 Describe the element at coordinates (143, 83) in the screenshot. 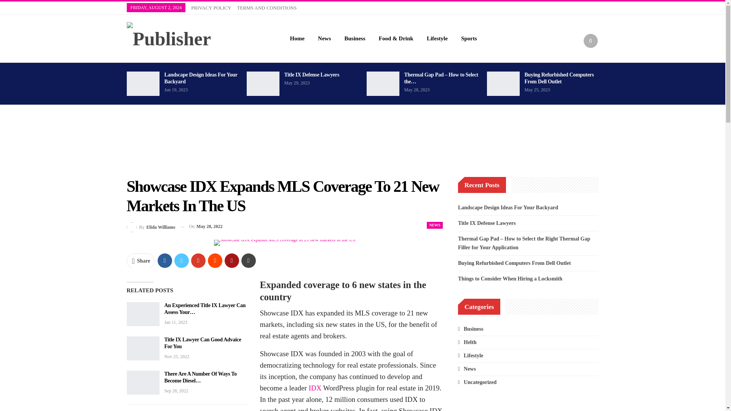

I see `Landscape Design Ideas For Your Backyard` at that location.